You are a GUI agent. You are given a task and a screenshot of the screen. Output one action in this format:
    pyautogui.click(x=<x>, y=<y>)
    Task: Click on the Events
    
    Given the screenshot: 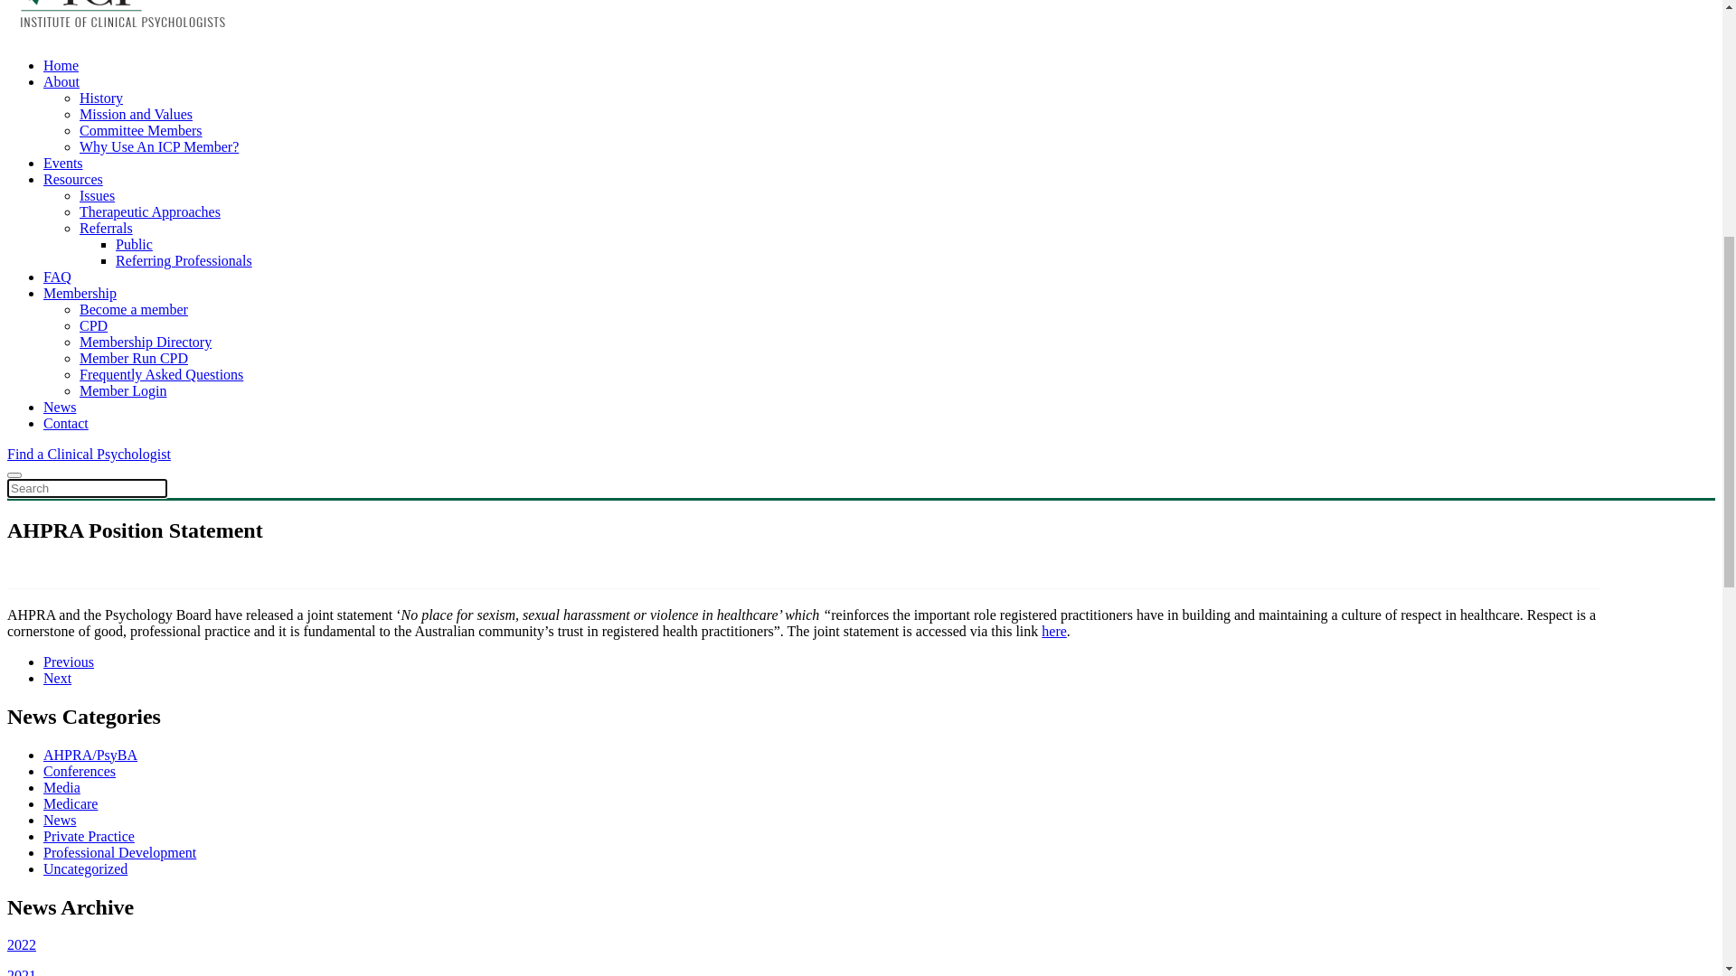 What is the action you would take?
    pyautogui.click(x=63, y=786)
    